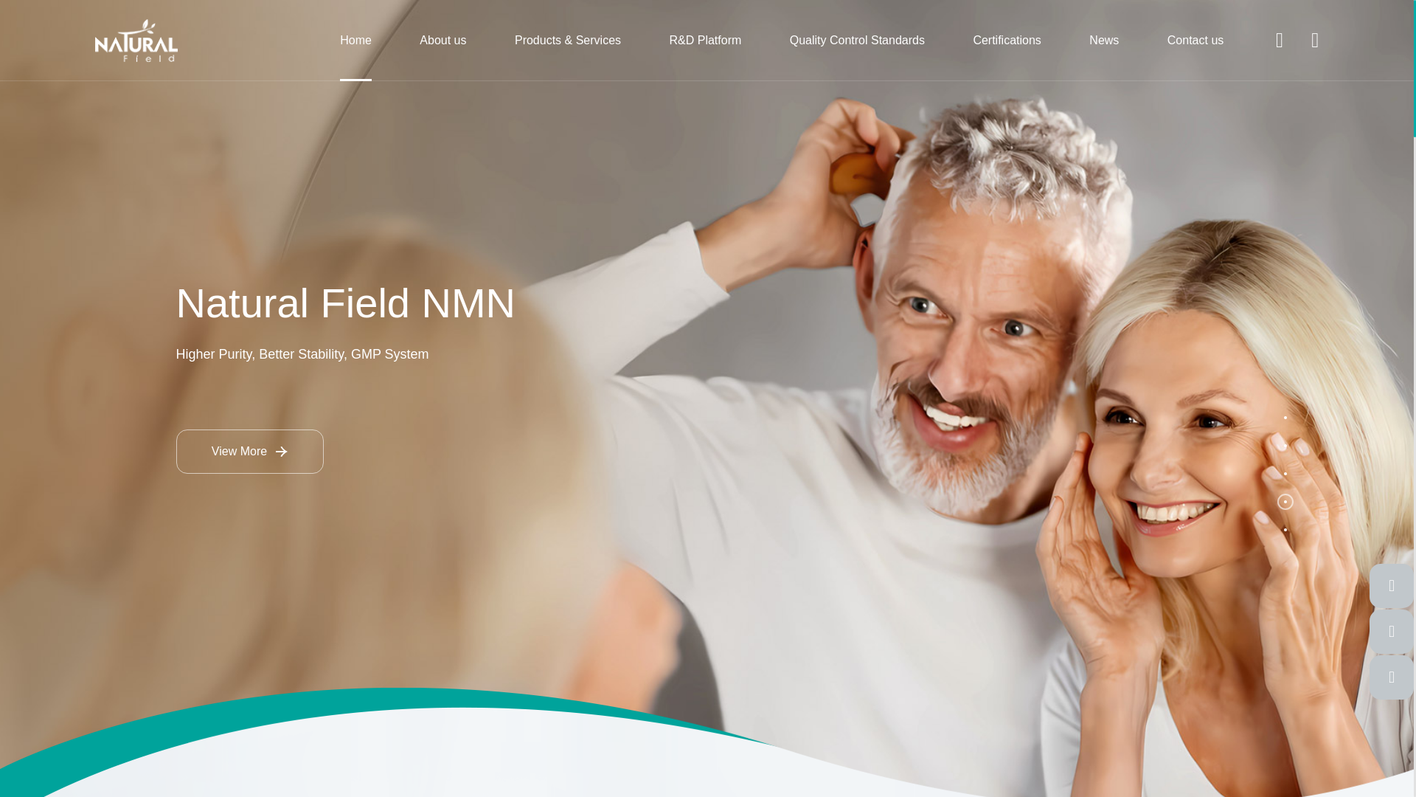  I want to click on Quality Control Standards, so click(857, 41).